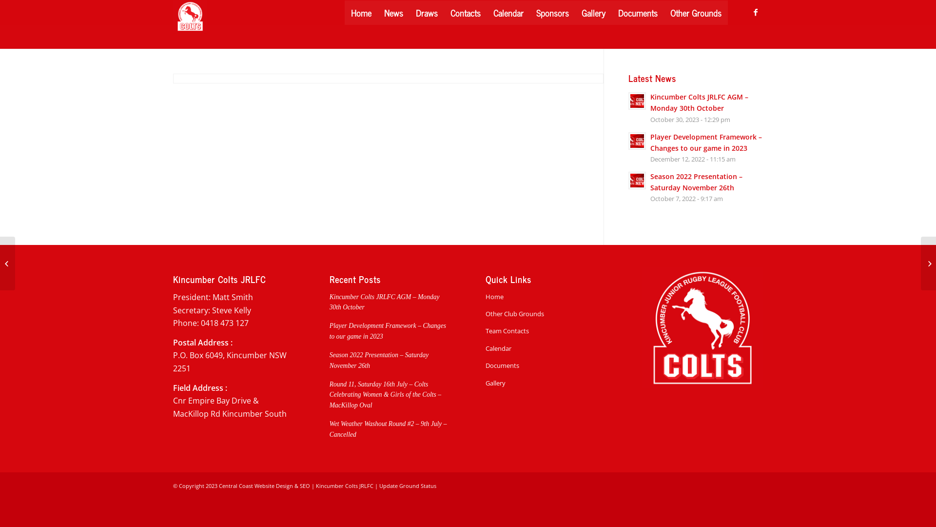 This screenshot has width=936, height=527. What do you see at coordinates (508, 13) in the screenshot?
I see `Calendar` at bounding box center [508, 13].